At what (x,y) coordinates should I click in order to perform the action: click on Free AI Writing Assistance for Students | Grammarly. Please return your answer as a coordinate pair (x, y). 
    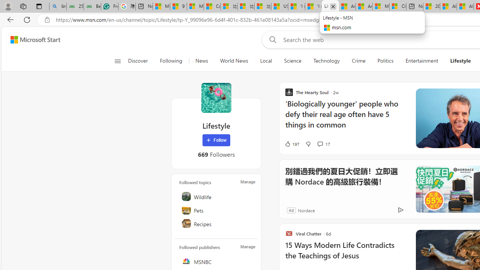
    Looking at the image, I should click on (109, 7).